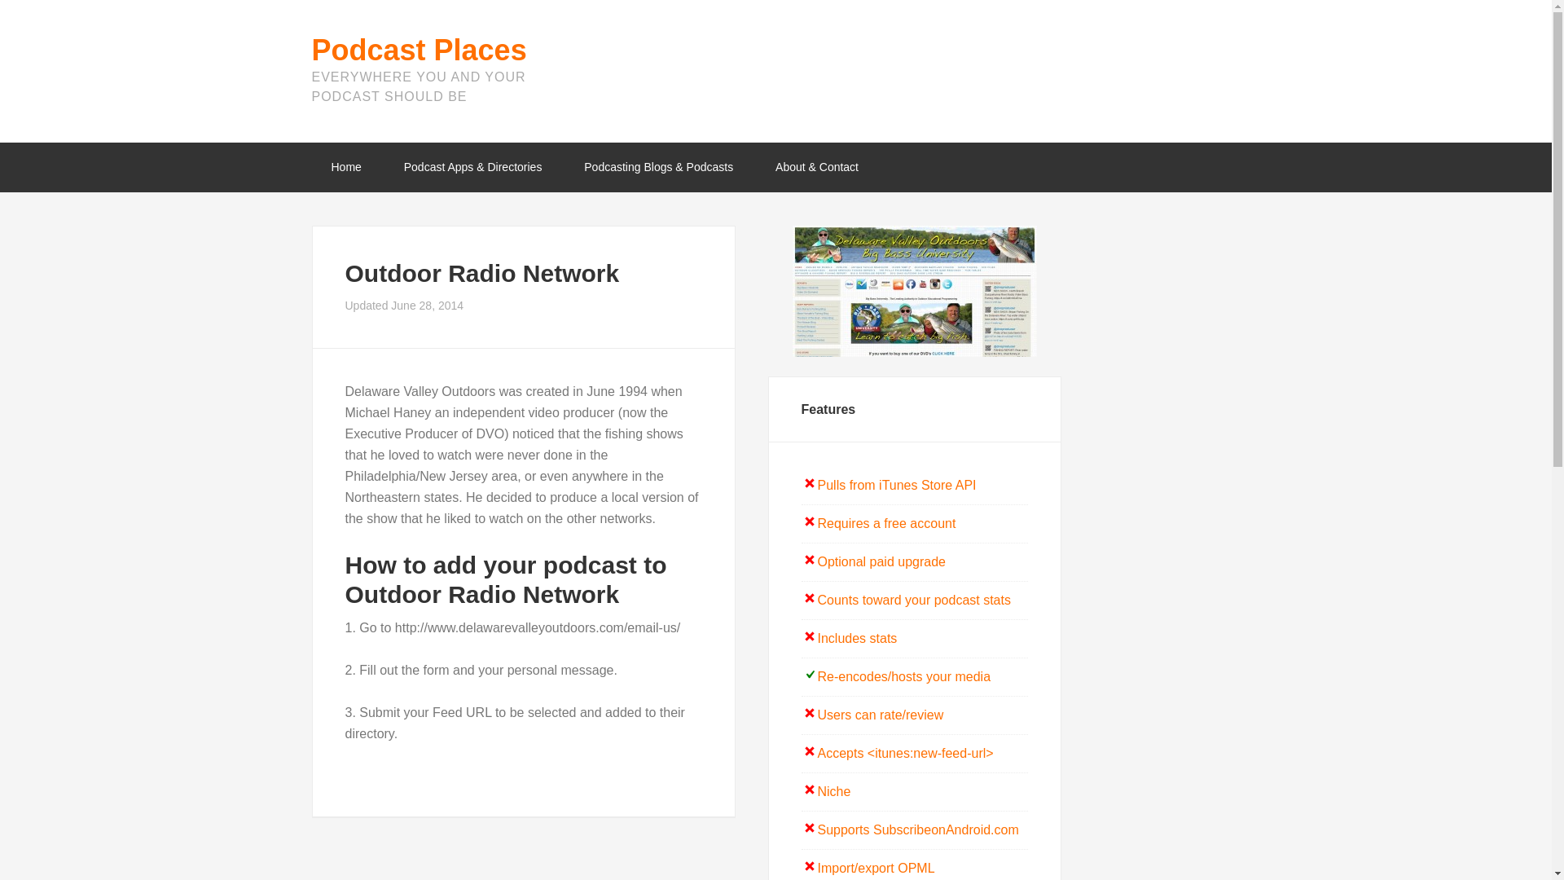  I want to click on Niche, so click(834, 791).